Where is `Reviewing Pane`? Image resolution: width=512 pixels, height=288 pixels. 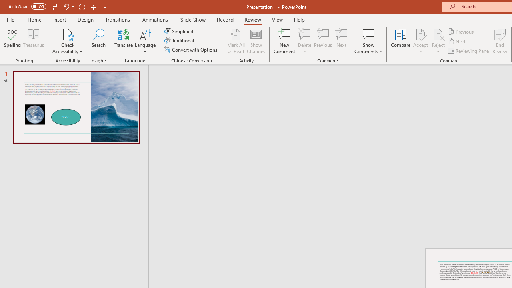 Reviewing Pane is located at coordinates (469, 50).